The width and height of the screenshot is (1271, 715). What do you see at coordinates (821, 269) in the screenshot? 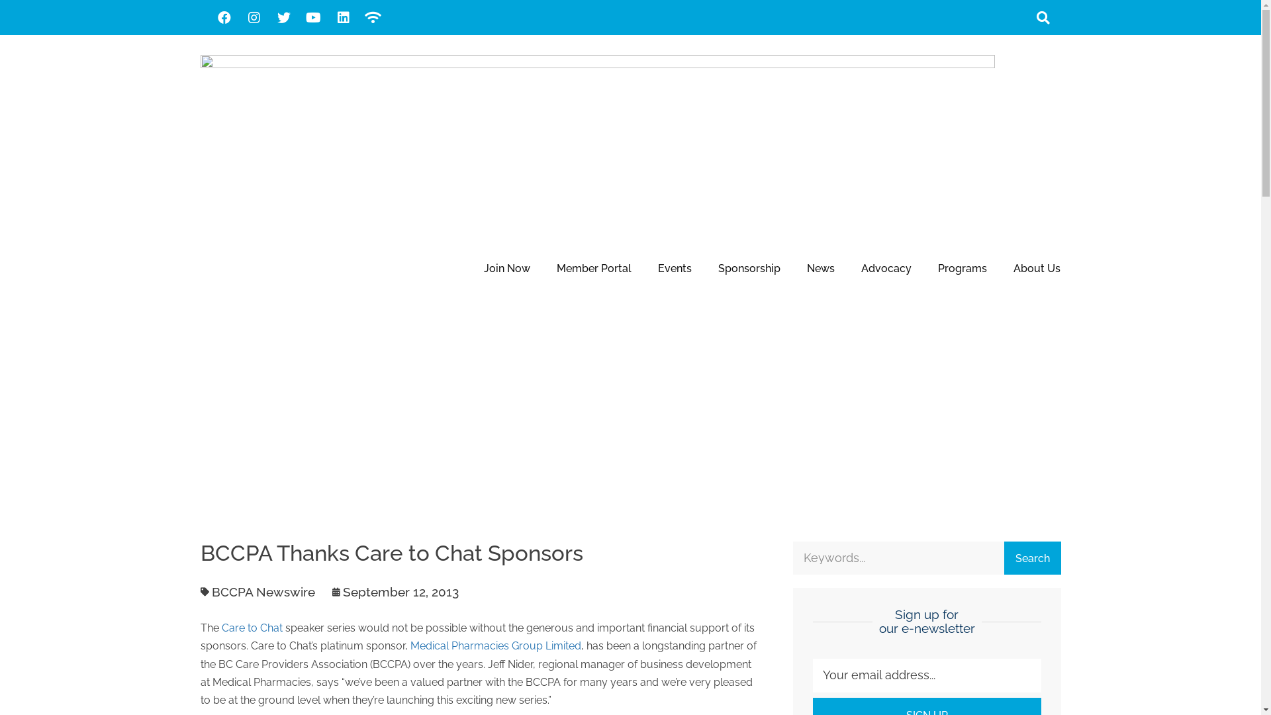
I see `News` at bounding box center [821, 269].